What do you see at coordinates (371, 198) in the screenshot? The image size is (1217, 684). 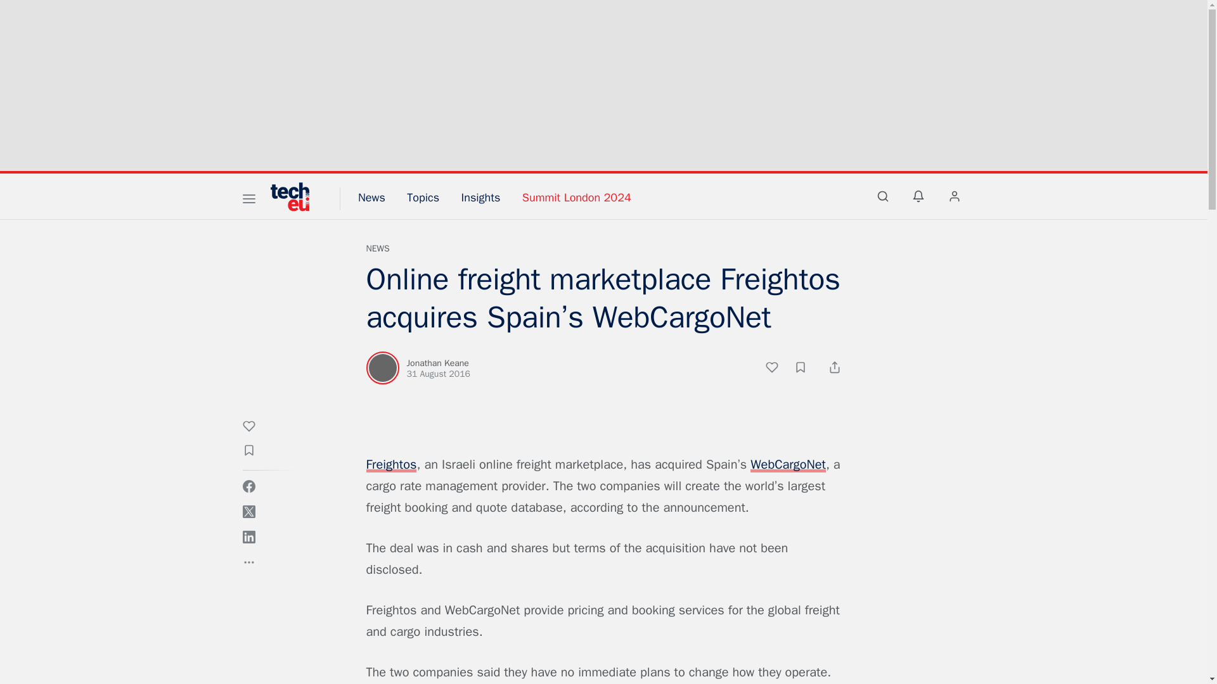 I see `News` at bounding box center [371, 198].